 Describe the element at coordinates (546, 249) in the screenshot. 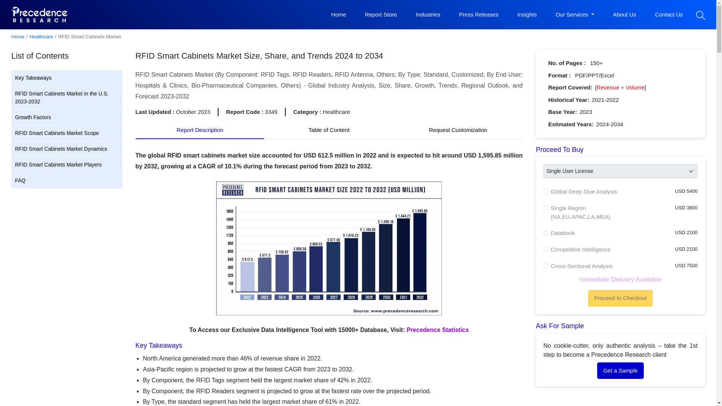

I see `comp` at that location.